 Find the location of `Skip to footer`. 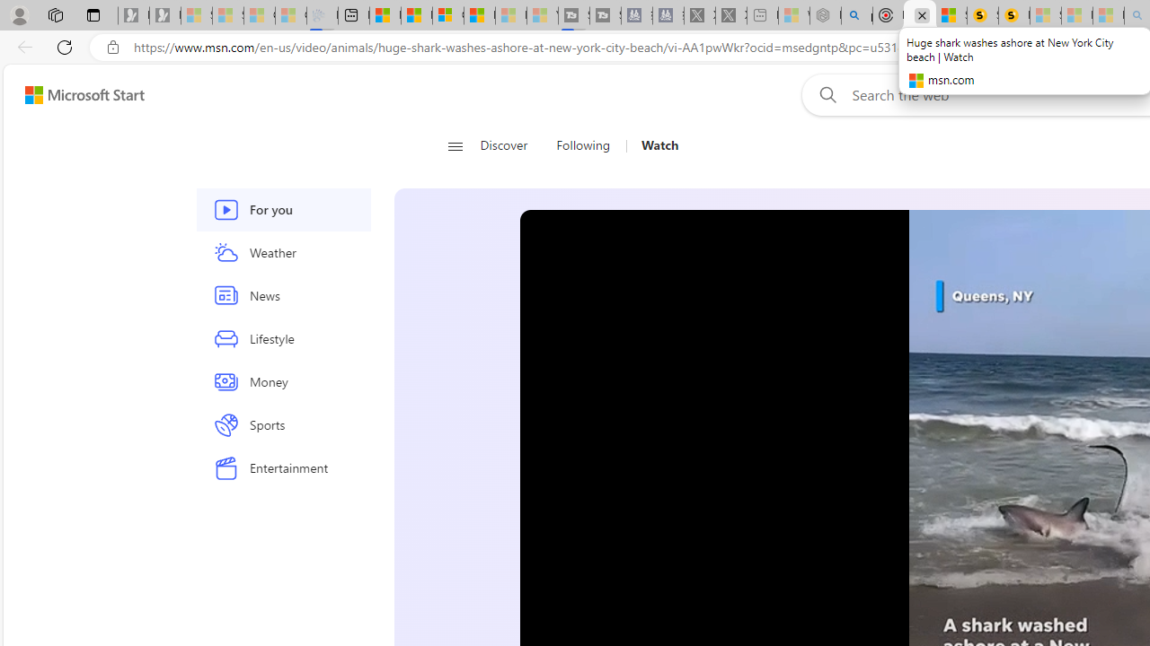

Skip to footer is located at coordinates (74, 95).